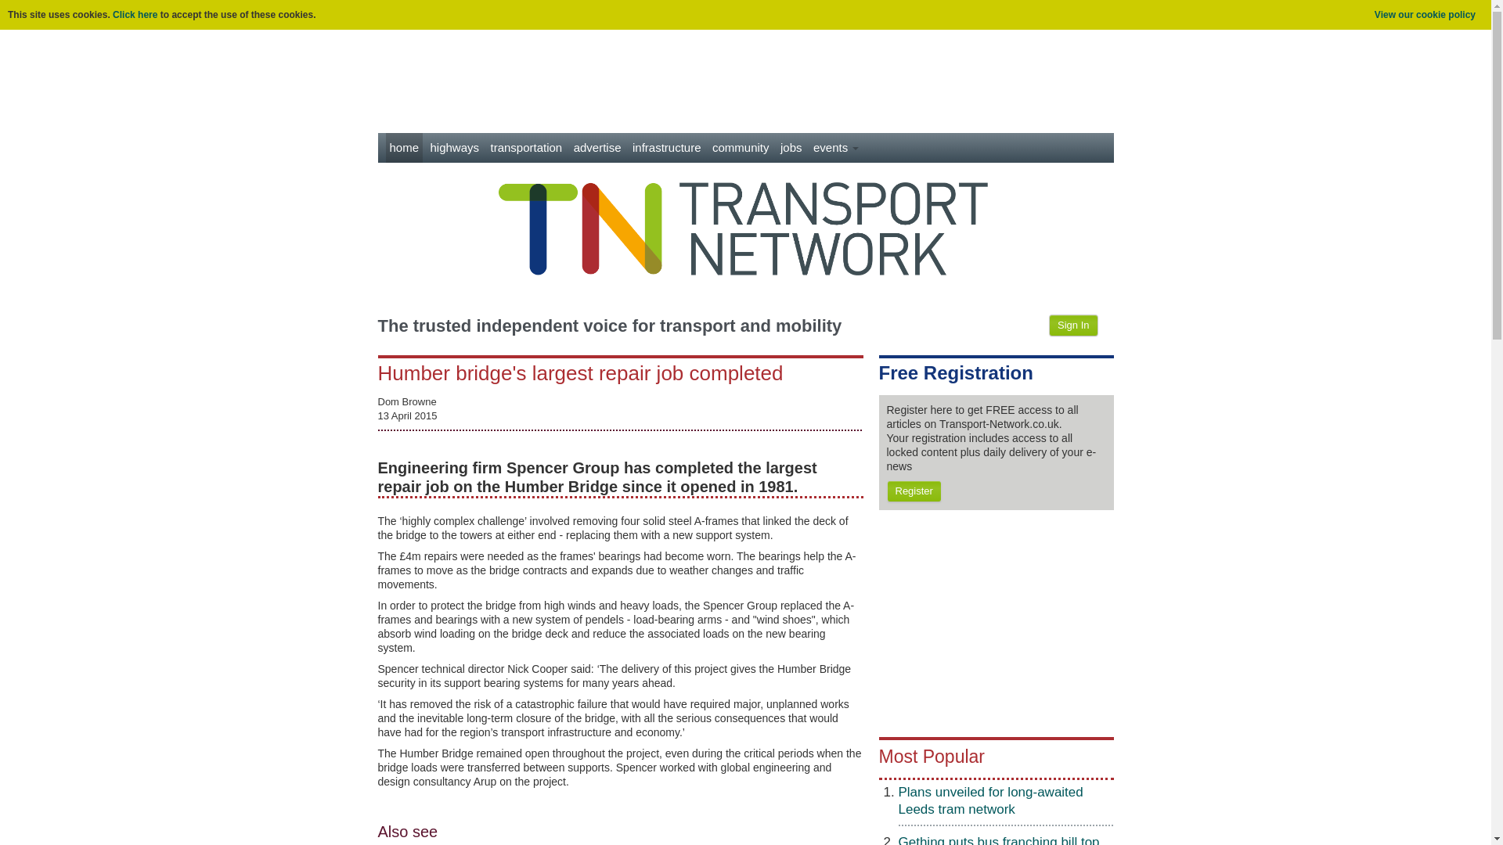  What do you see at coordinates (666, 147) in the screenshot?
I see `infrastructure` at bounding box center [666, 147].